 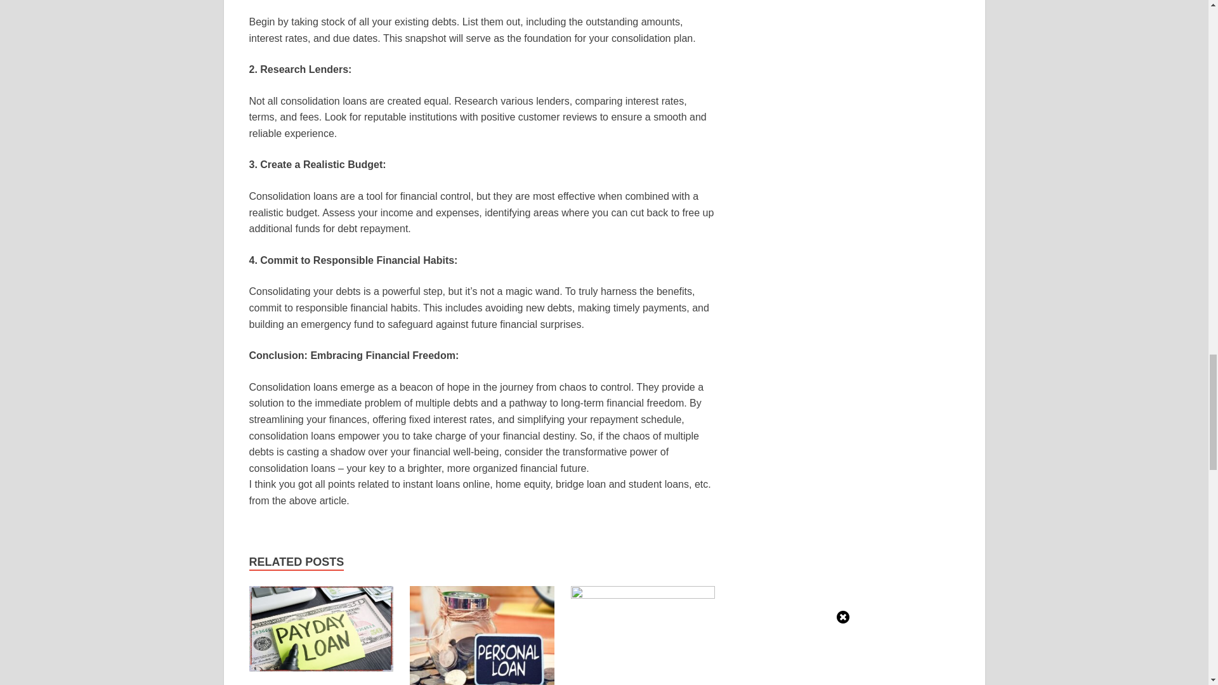 What do you see at coordinates (481, 644) in the screenshot?
I see `Secure and Unsecure Loans in the USA: A Comprehensive Guide` at bounding box center [481, 644].